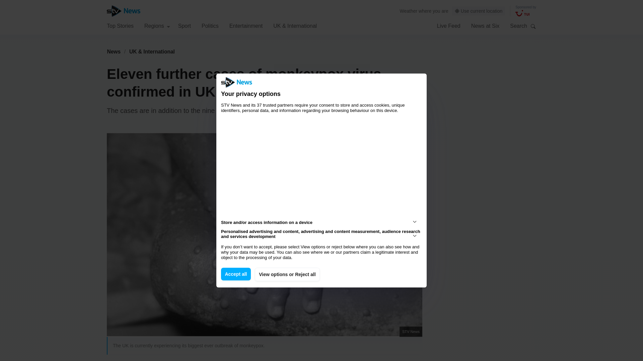 The image size is (643, 361). What do you see at coordinates (448, 25) in the screenshot?
I see `Live Feed` at bounding box center [448, 25].